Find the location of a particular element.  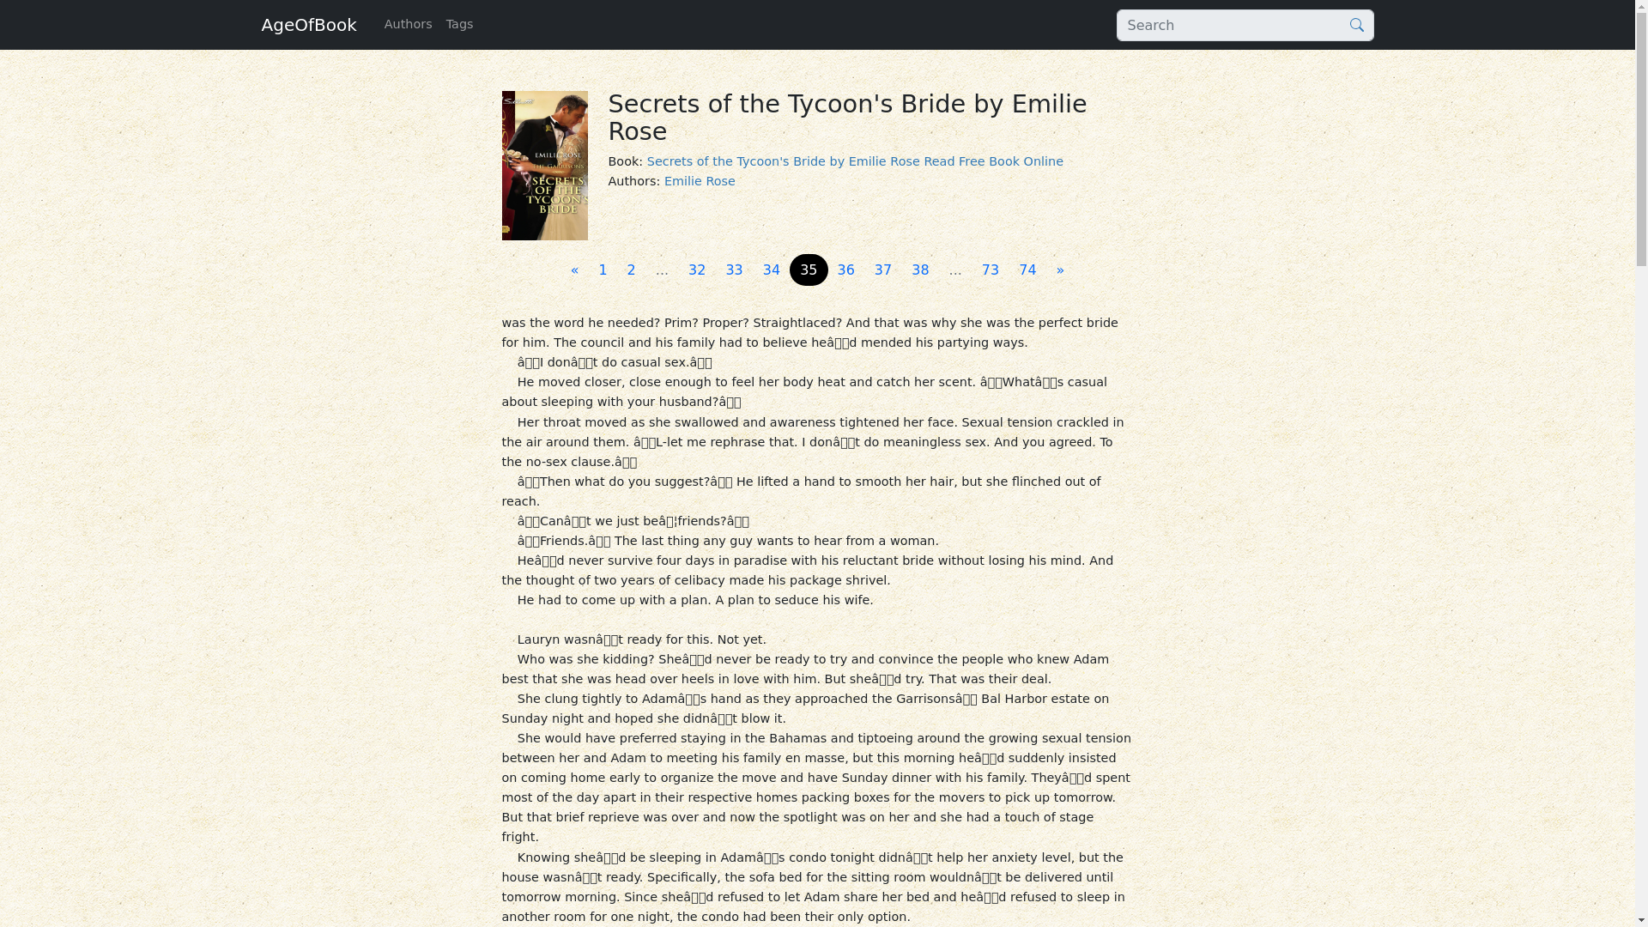

73 is located at coordinates (991, 270).